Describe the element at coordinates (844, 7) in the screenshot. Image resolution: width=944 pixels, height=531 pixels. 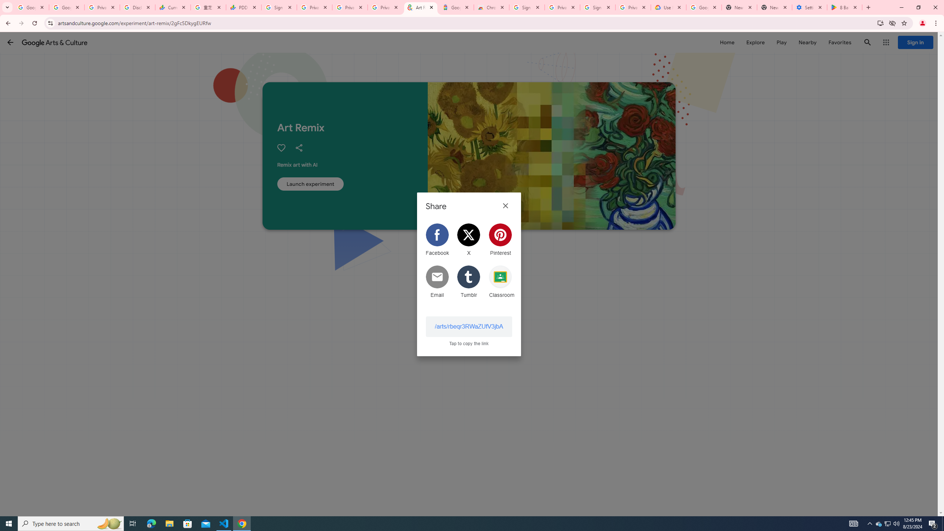
I see `8 Ball Pool - Apps on Google Play` at that location.